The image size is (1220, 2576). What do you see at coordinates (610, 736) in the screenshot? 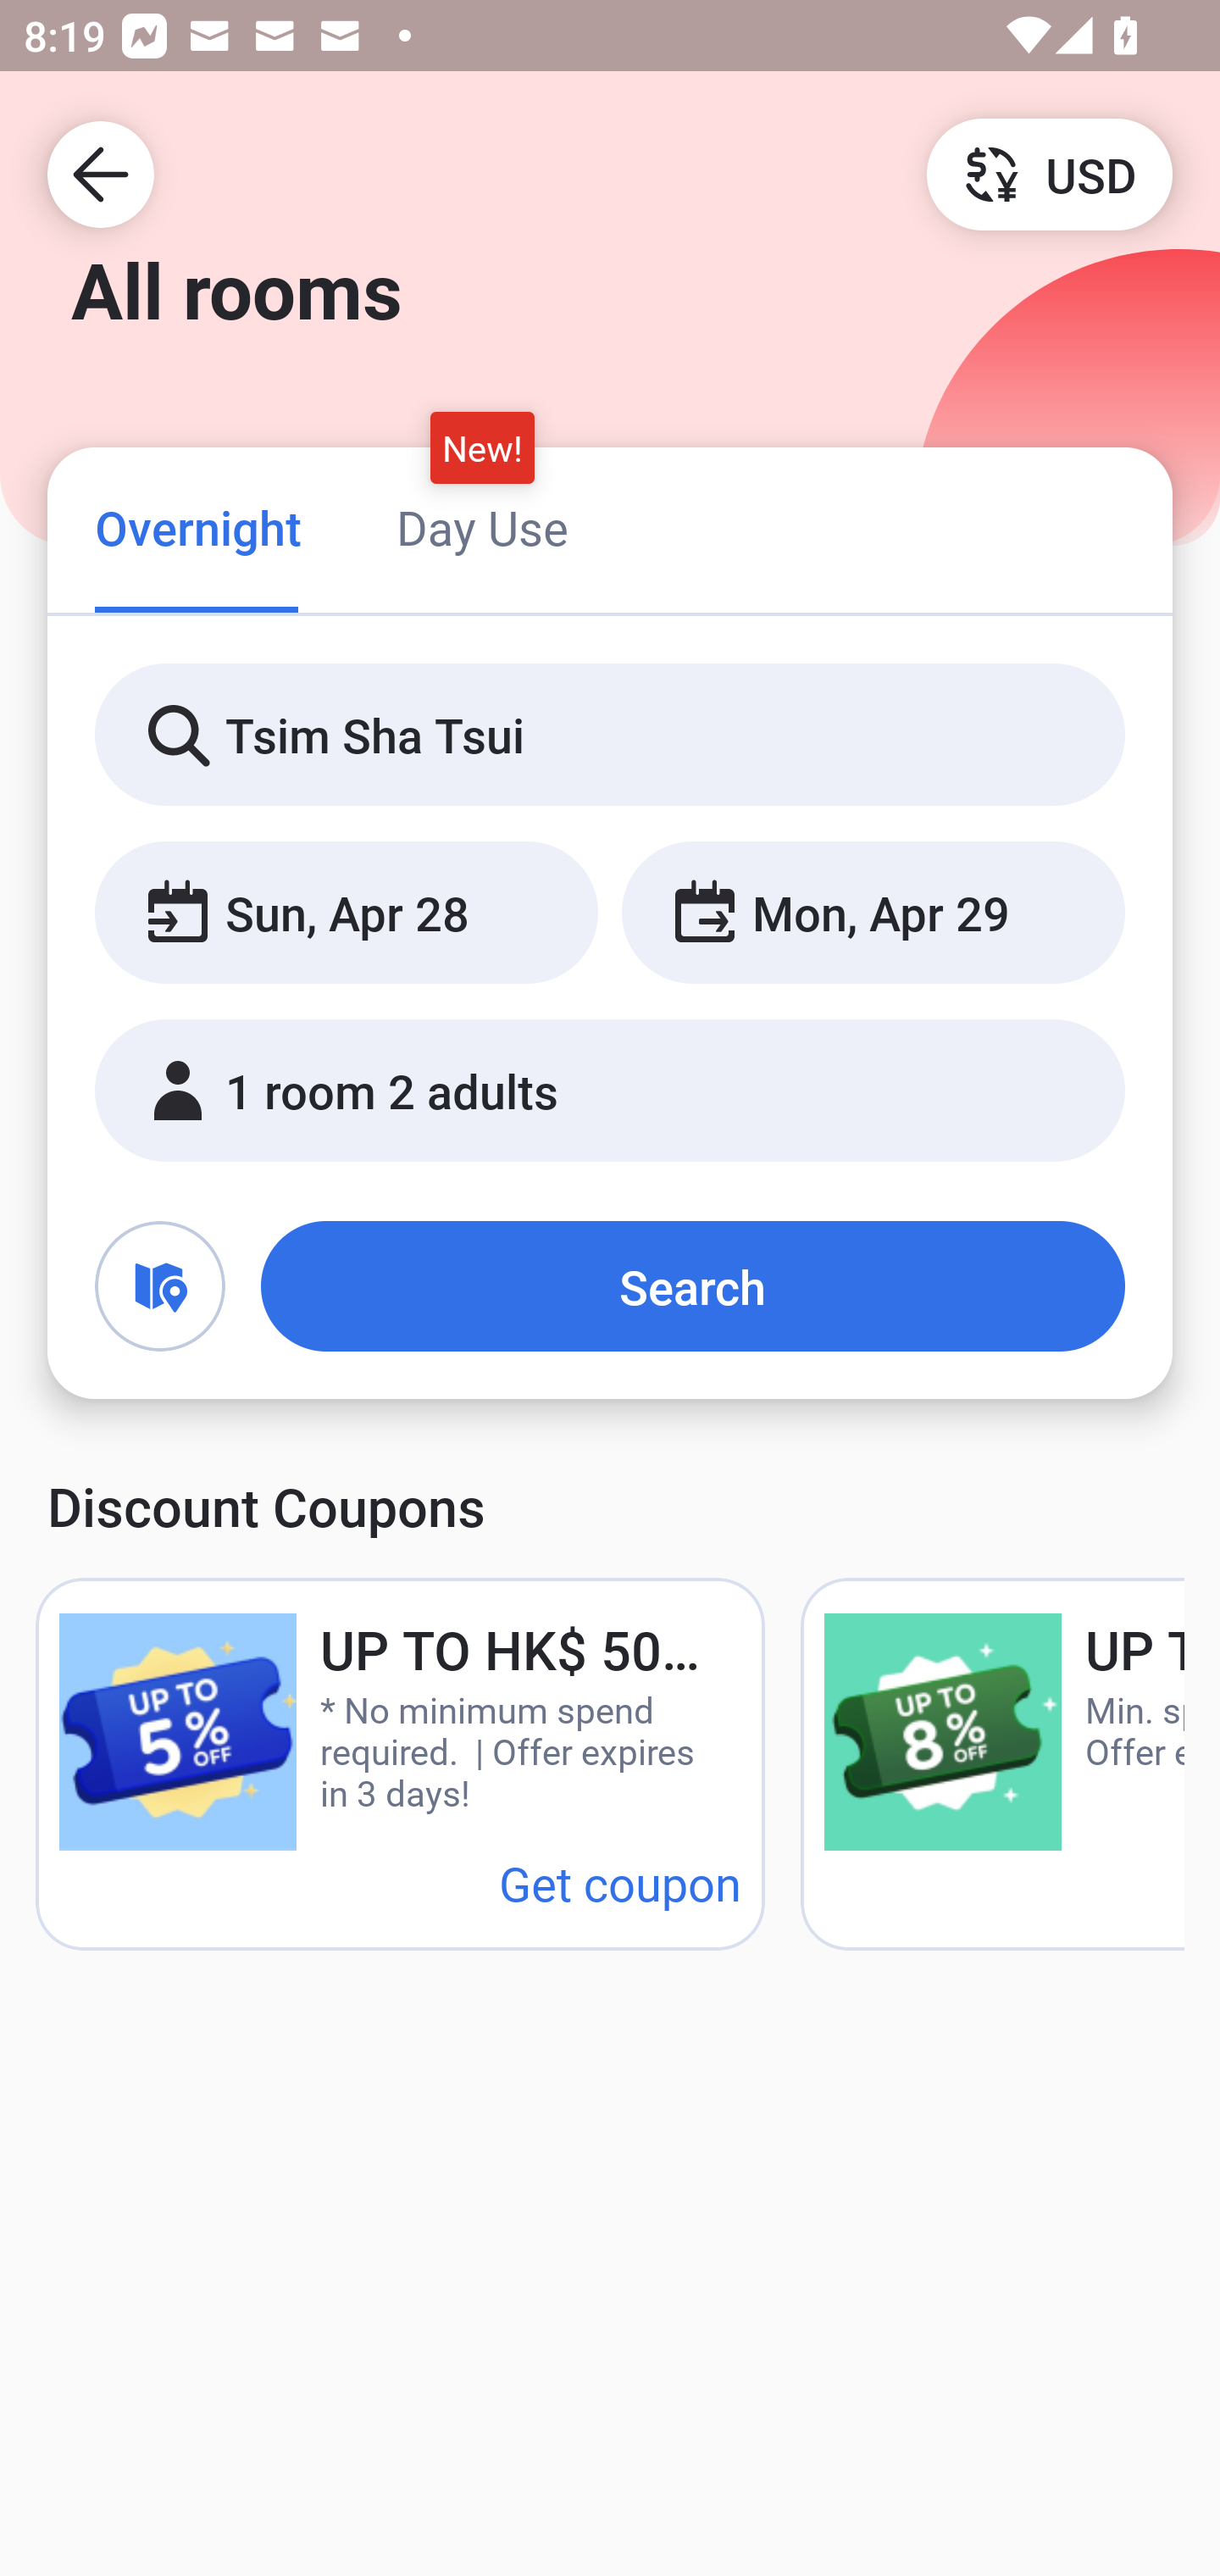
I see `Tsim Sha Tsui` at bounding box center [610, 736].